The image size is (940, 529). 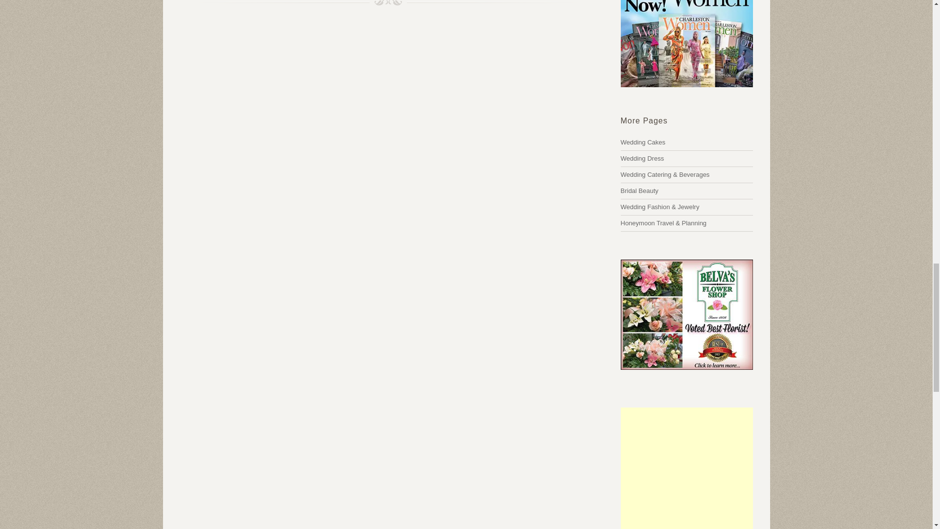 I want to click on Wedding Cakes, so click(x=642, y=158).